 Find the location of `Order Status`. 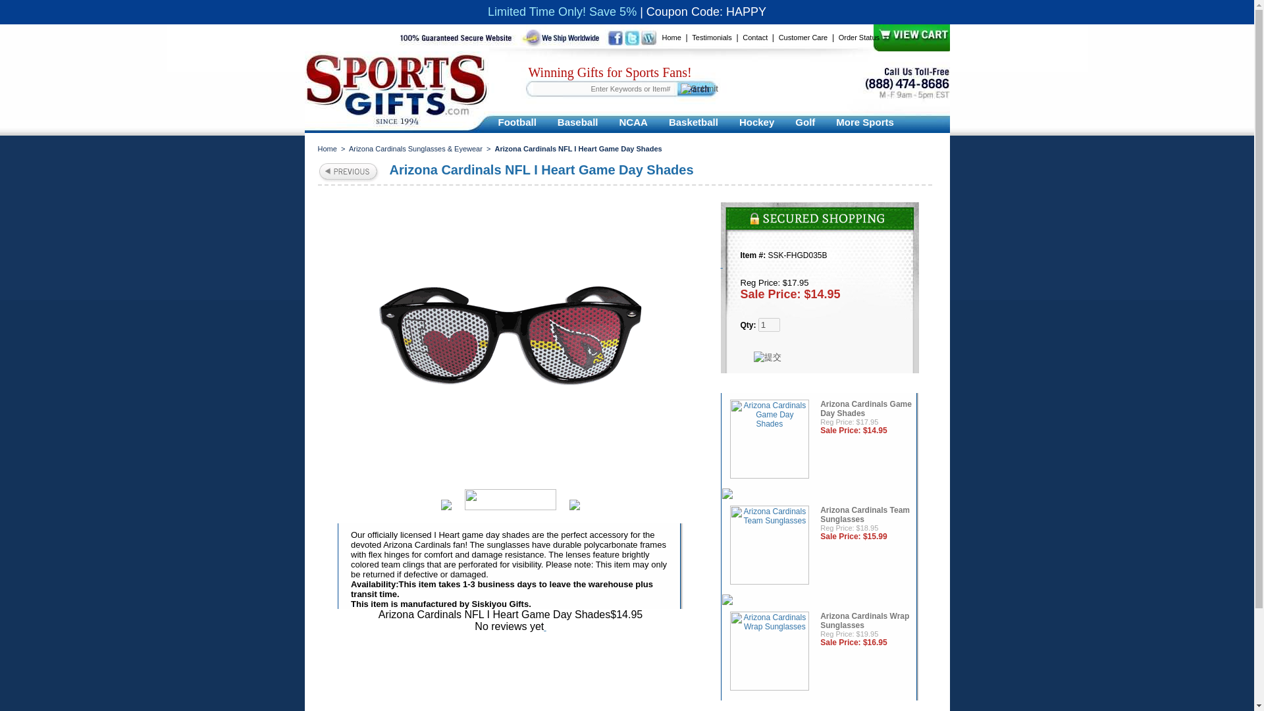

Order Status is located at coordinates (859, 37).